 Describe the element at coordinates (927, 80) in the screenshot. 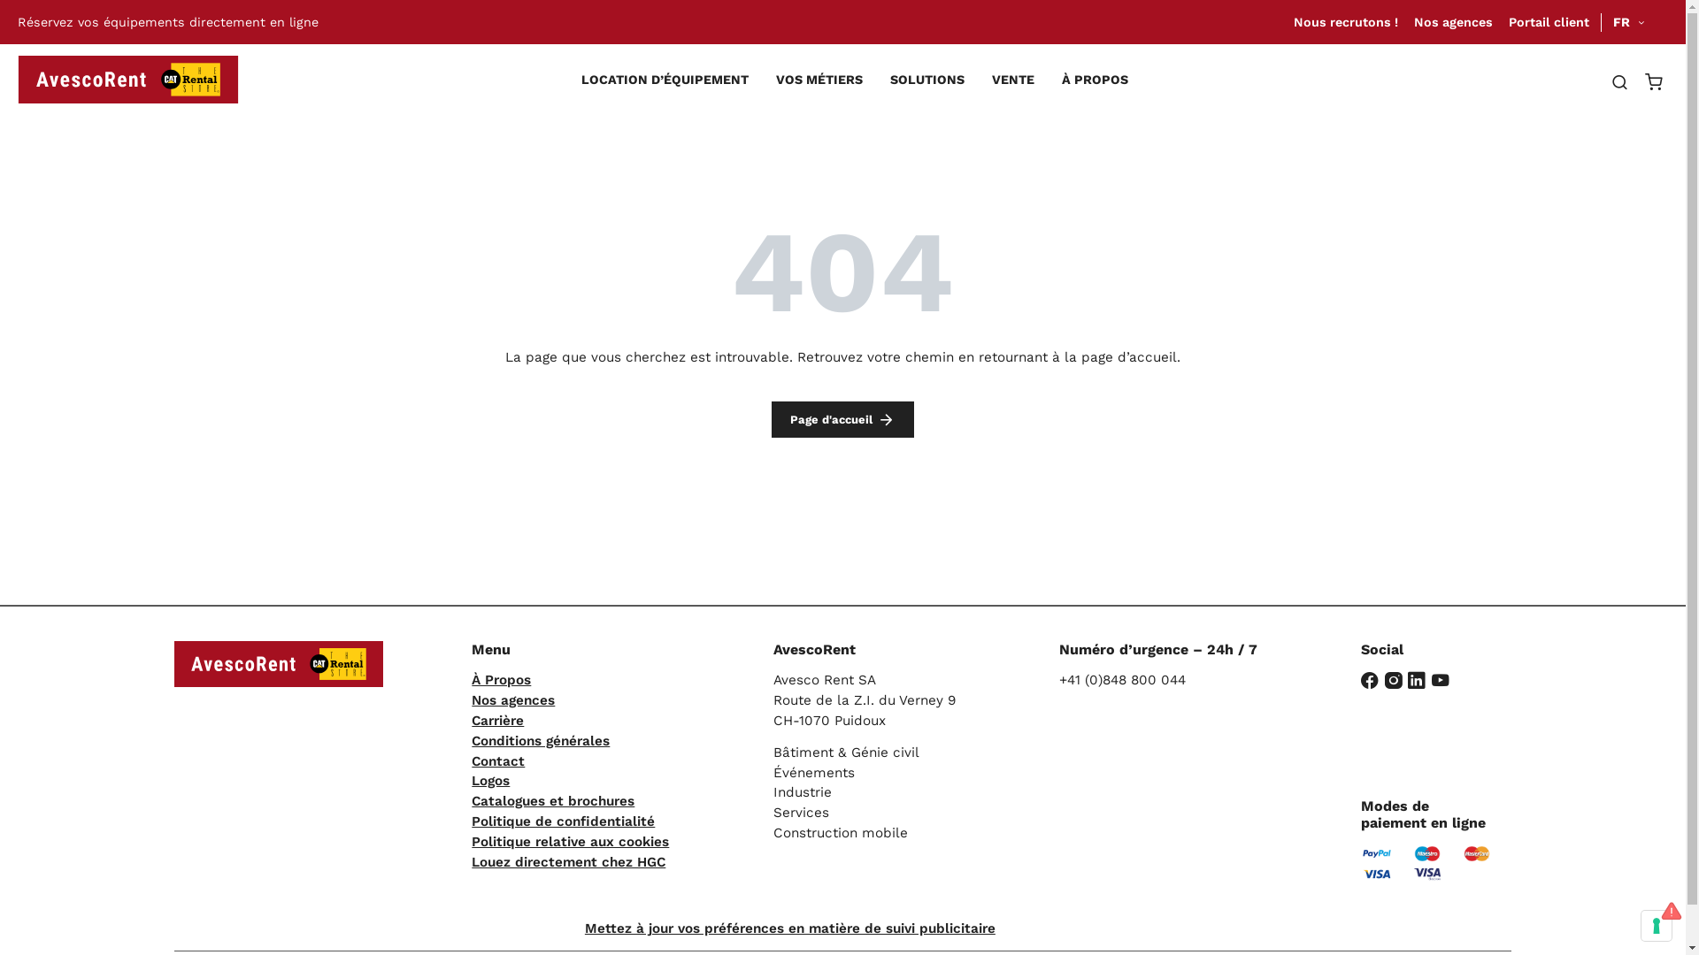

I see `SOLUTIONS` at that location.